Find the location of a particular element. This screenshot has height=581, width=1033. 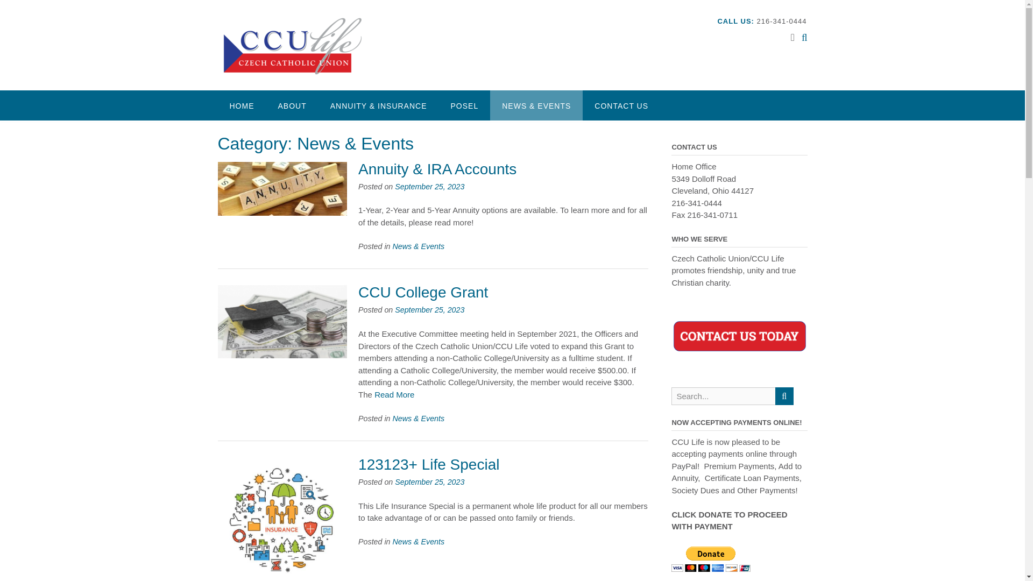

CCU College Grant is located at coordinates (423, 293).